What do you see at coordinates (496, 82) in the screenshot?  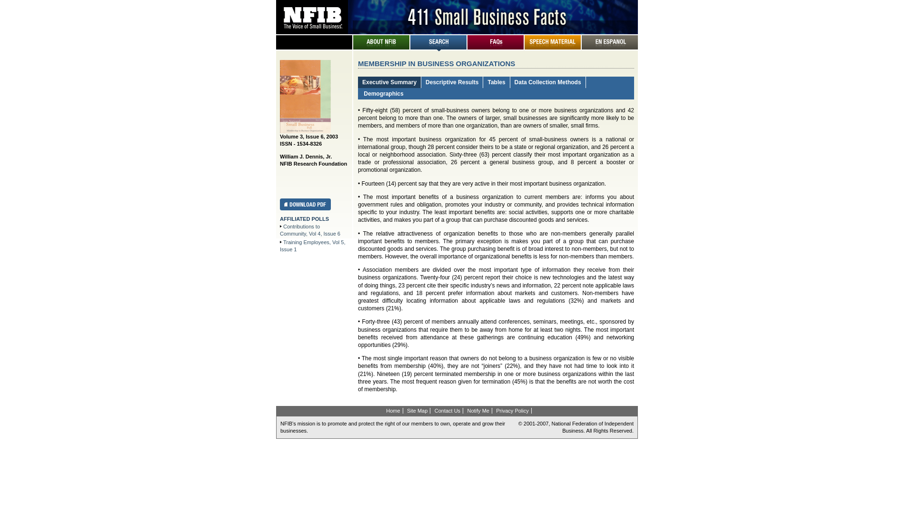 I see `Tables` at bounding box center [496, 82].